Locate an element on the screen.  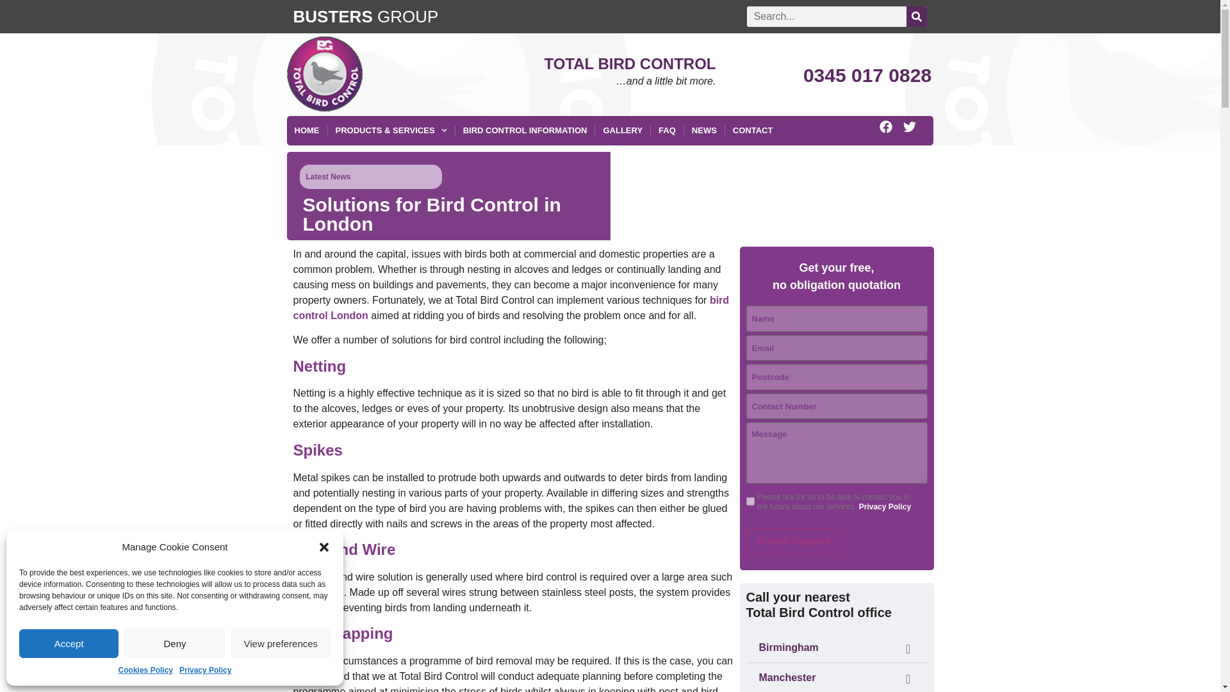
Accept is located at coordinates (69, 643).